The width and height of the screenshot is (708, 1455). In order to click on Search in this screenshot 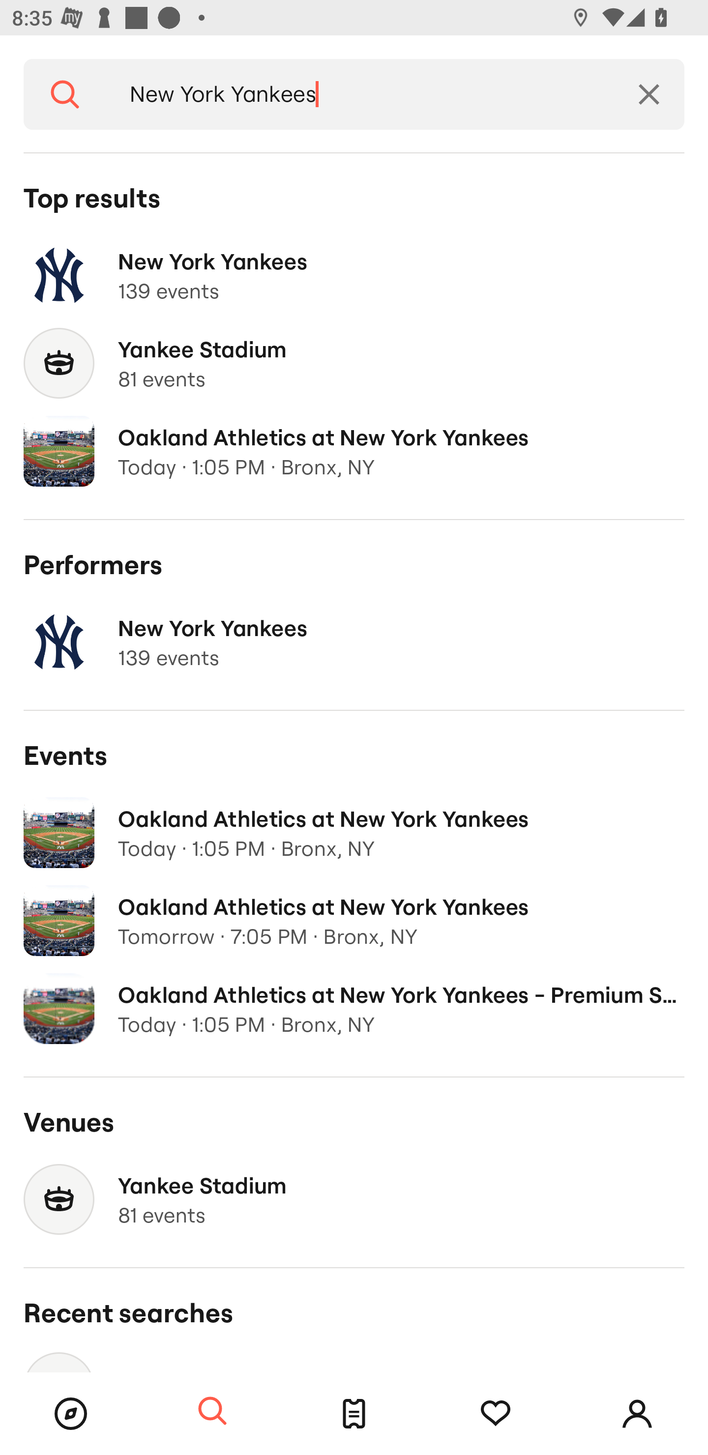, I will do `click(212, 1412)`.